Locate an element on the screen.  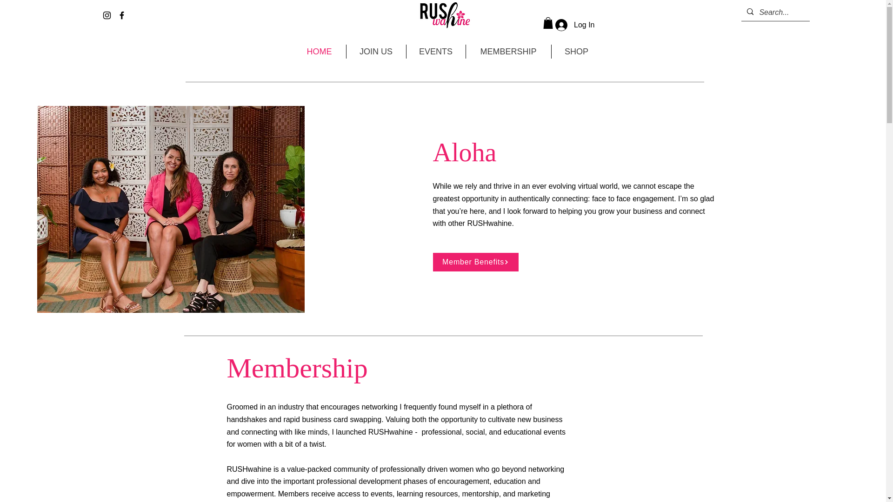
HOME is located at coordinates (319, 52).